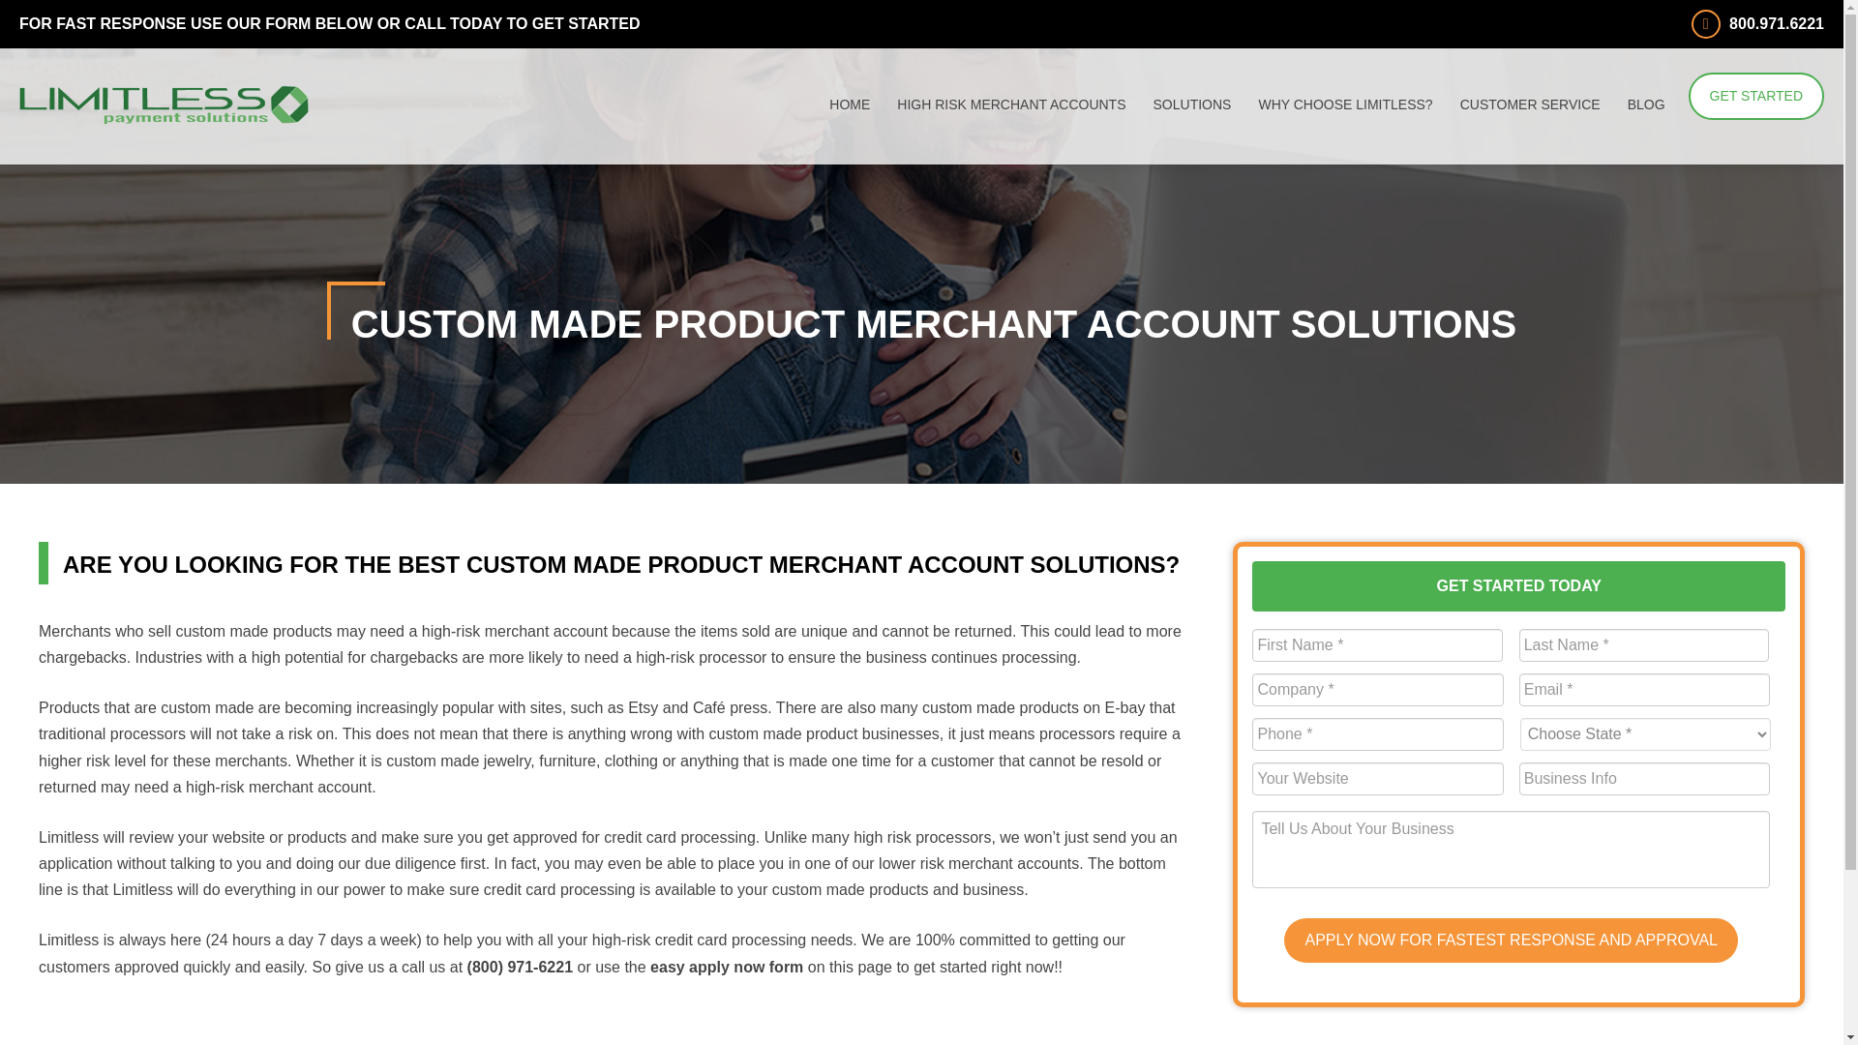 This screenshot has width=1858, height=1045. Describe the element at coordinates (1192, 104) in the screenshot. I see `SOLUTIONS` at that location.